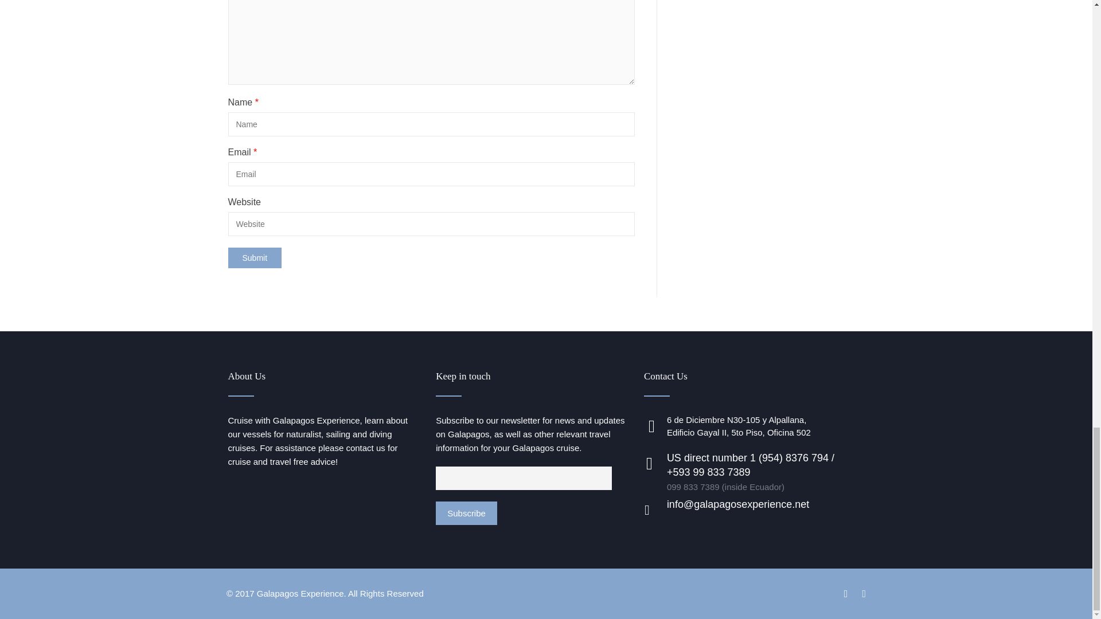  Describe the element at coordinates (467, 512) in the screenshot. I see `Subscribe` at that location.